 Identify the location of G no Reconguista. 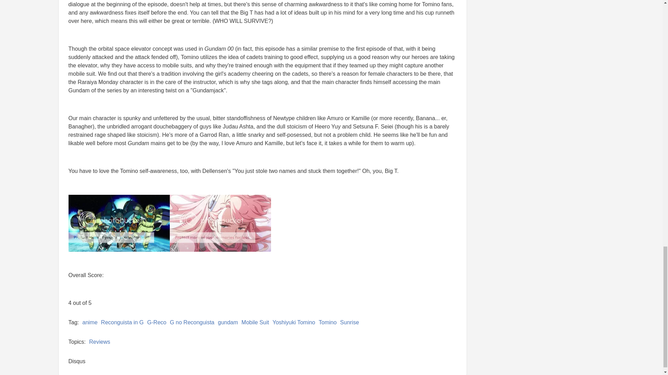
(192, 322).